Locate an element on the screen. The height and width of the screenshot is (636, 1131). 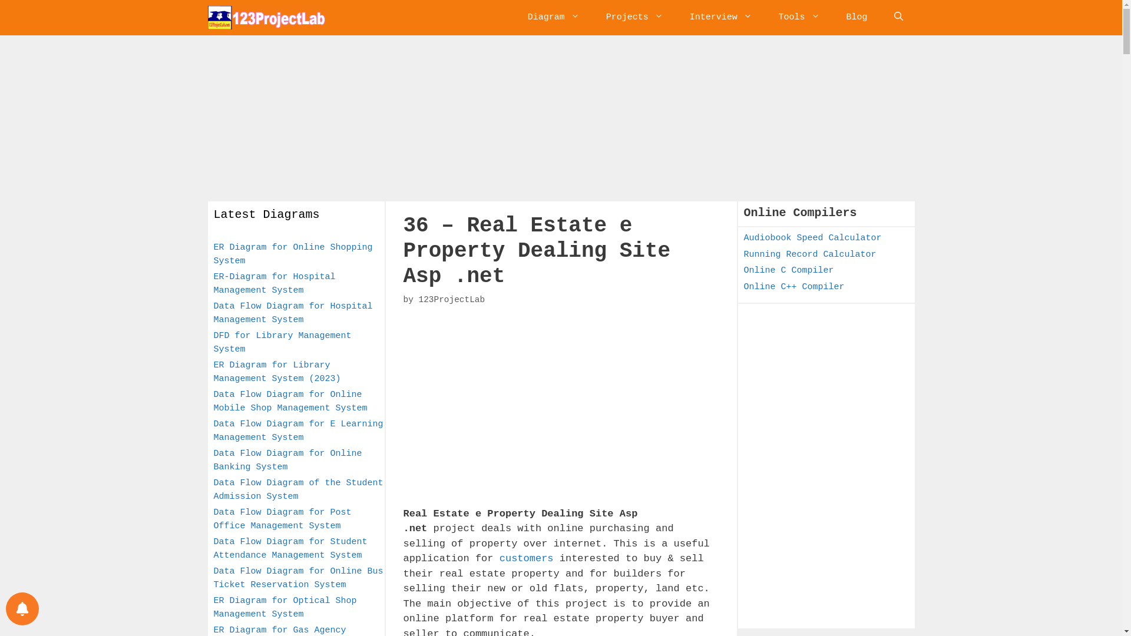
Diagram is located at coordinates (554, 18).